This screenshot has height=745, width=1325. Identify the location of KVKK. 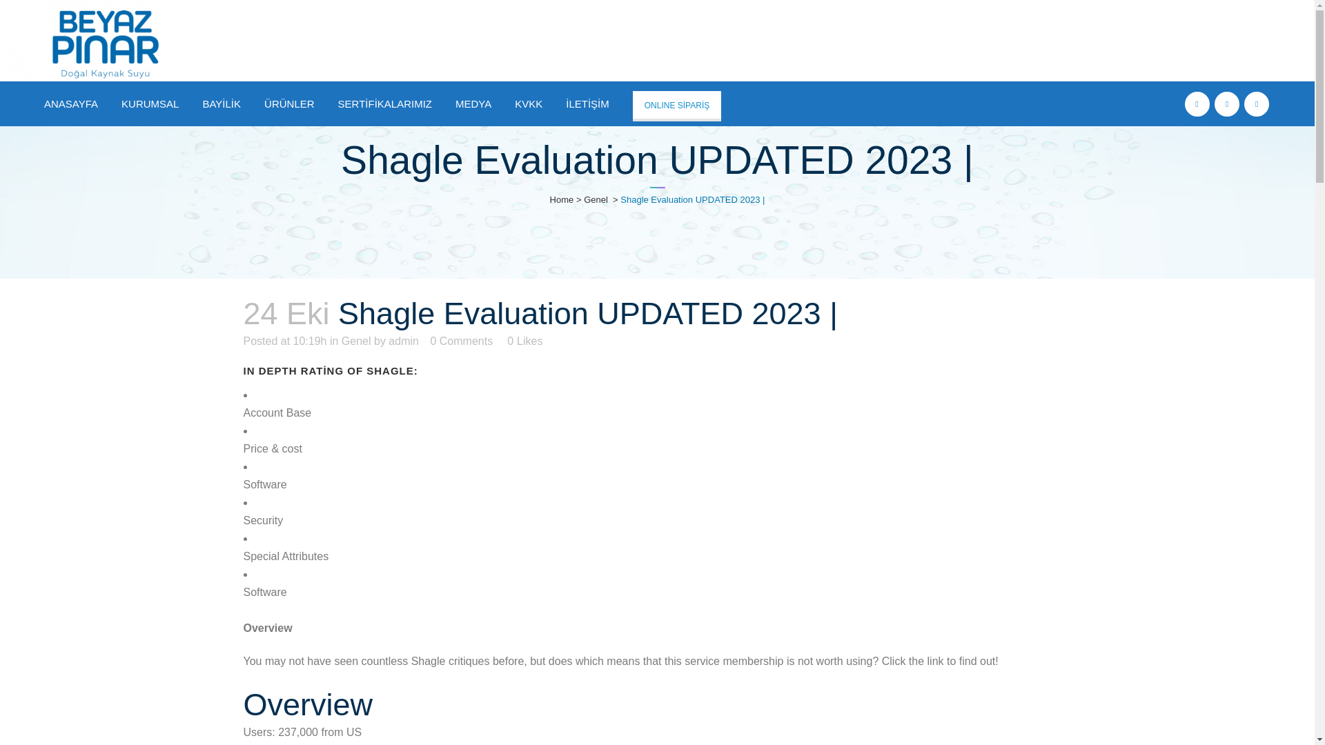
(529, 103).